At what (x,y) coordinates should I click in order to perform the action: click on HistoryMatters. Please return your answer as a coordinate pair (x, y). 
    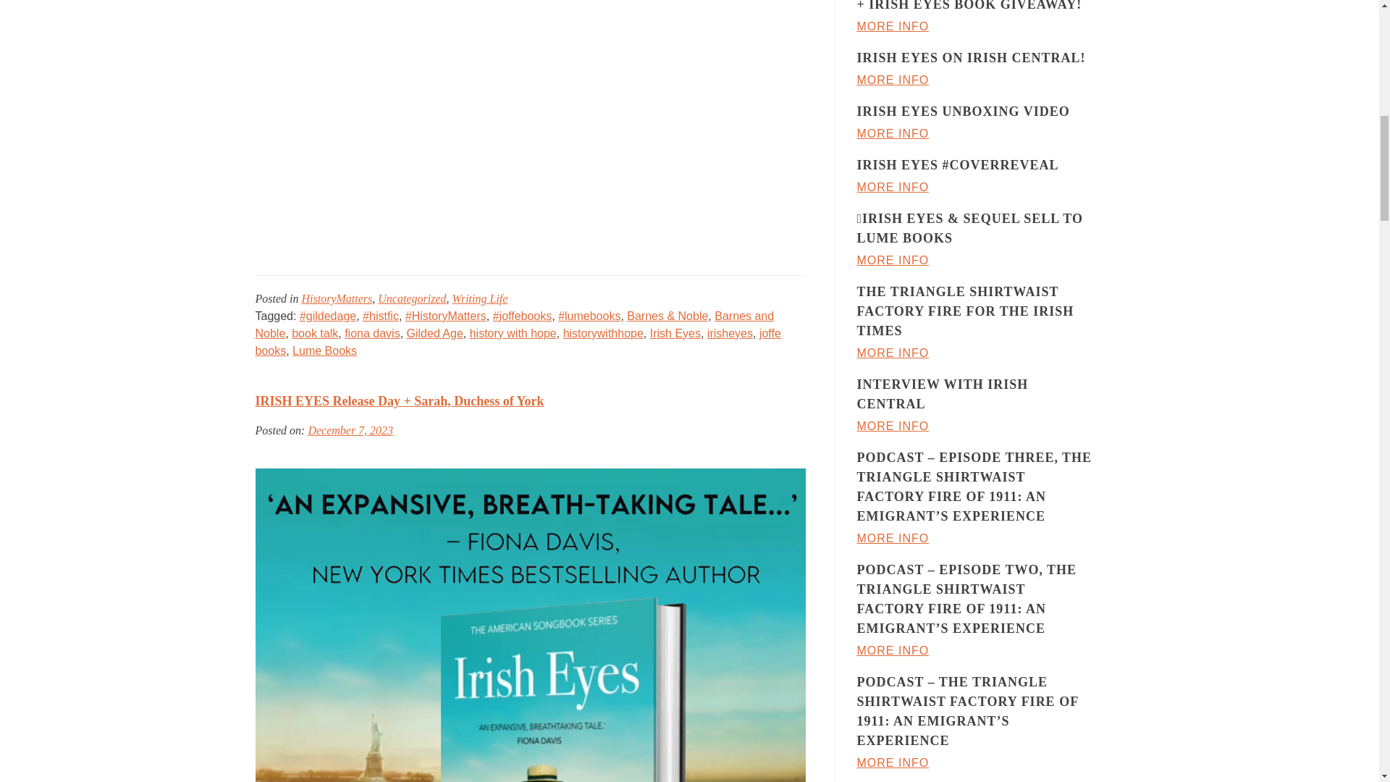
    Looking at the image, I should click on (337, 298).